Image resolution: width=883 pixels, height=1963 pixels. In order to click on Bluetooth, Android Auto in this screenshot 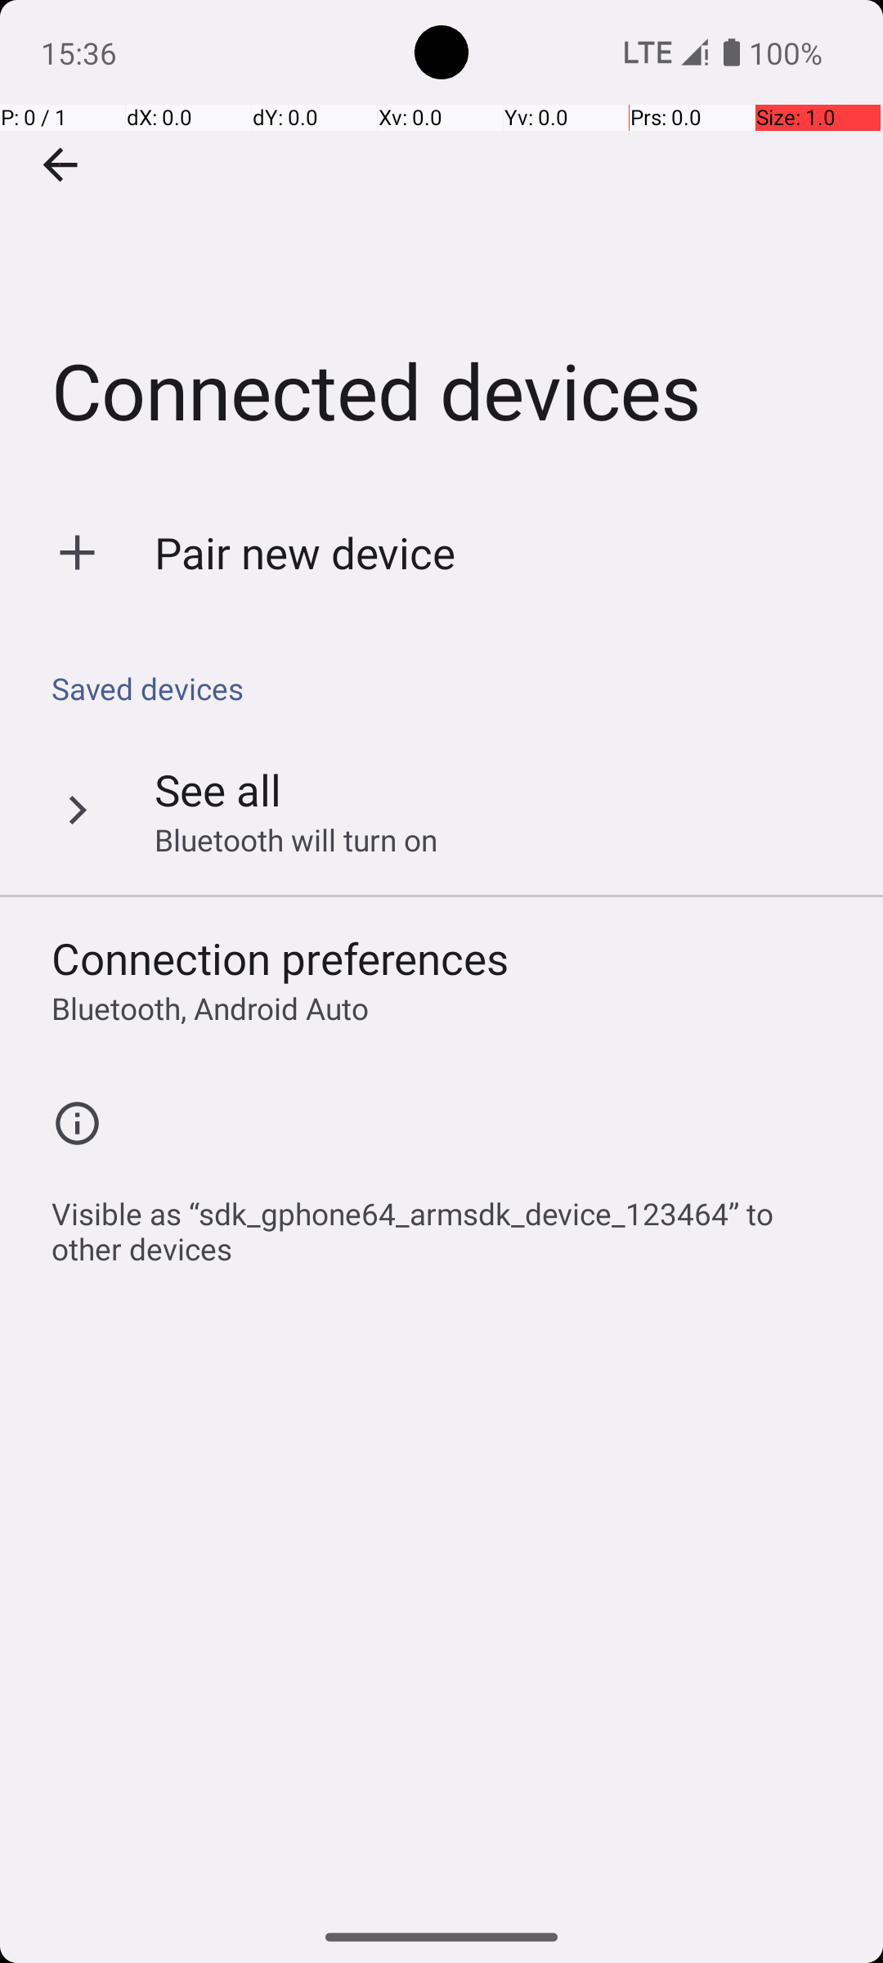, I will do `click(210, 1008)`.